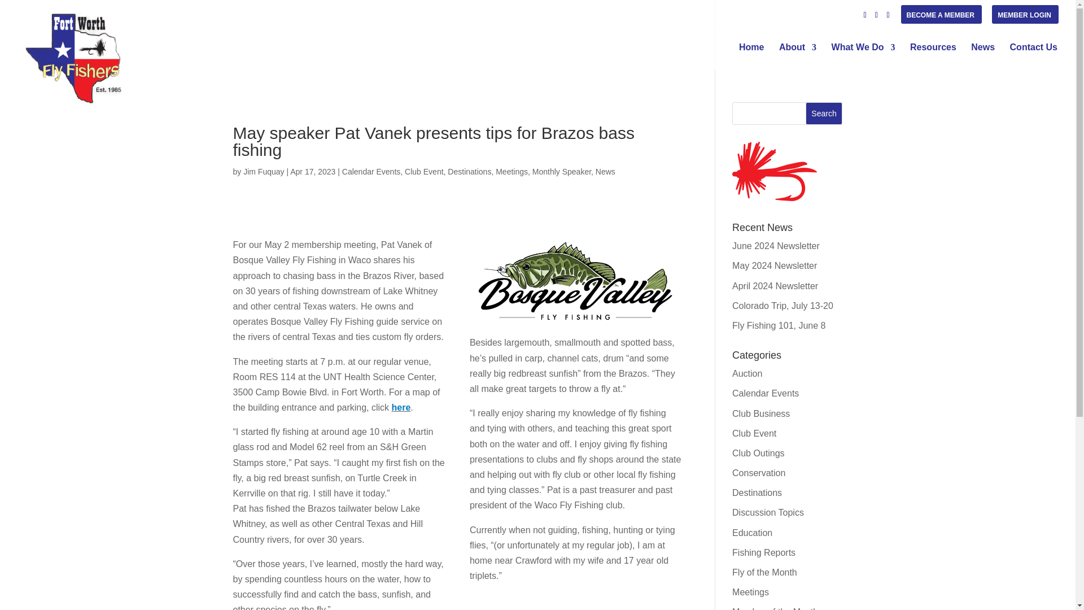 The image size is (1084, 610). Describe the element at coordinates (797, 56) in the screenshot. I see `About` at that location.